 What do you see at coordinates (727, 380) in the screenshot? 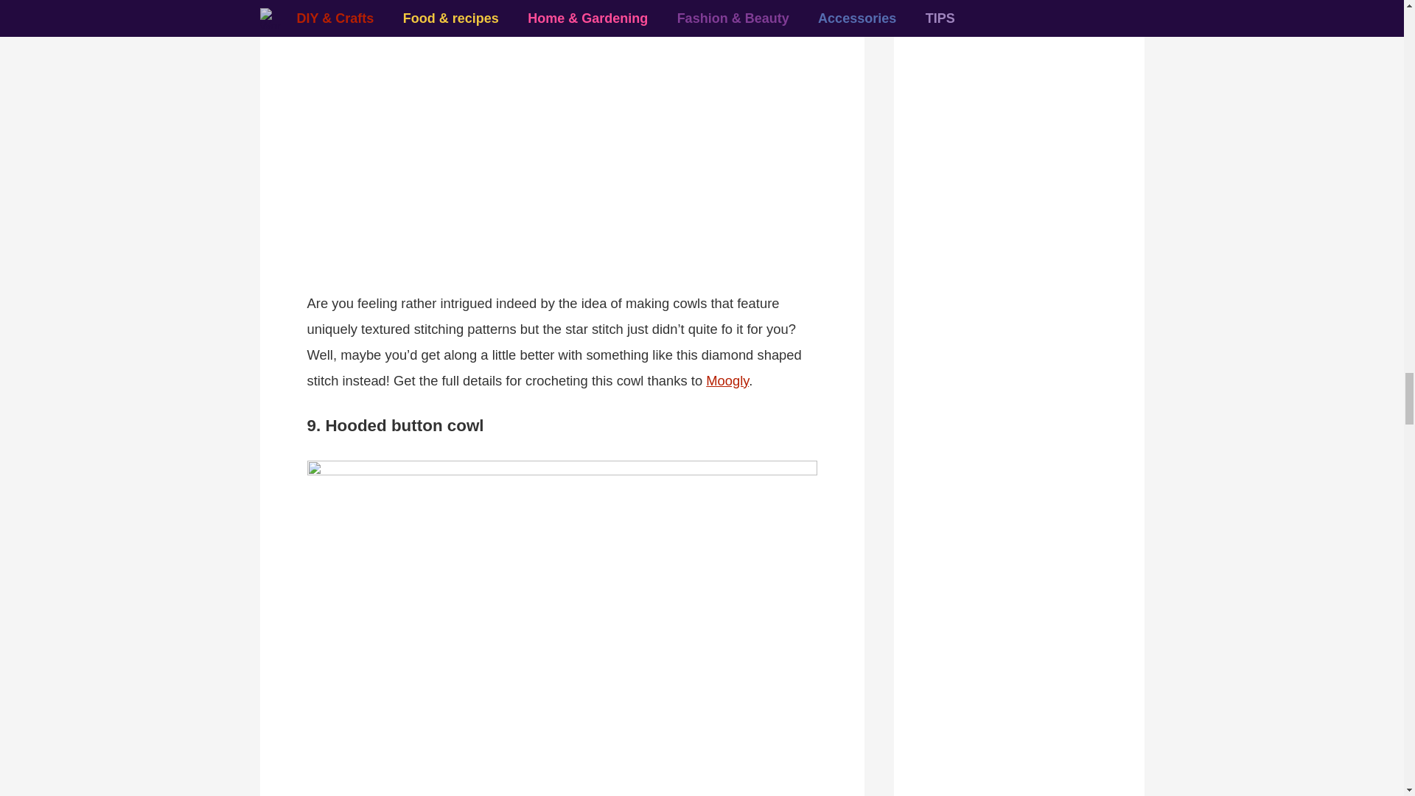
I see `Moogly` at bounding box center [727, 380].